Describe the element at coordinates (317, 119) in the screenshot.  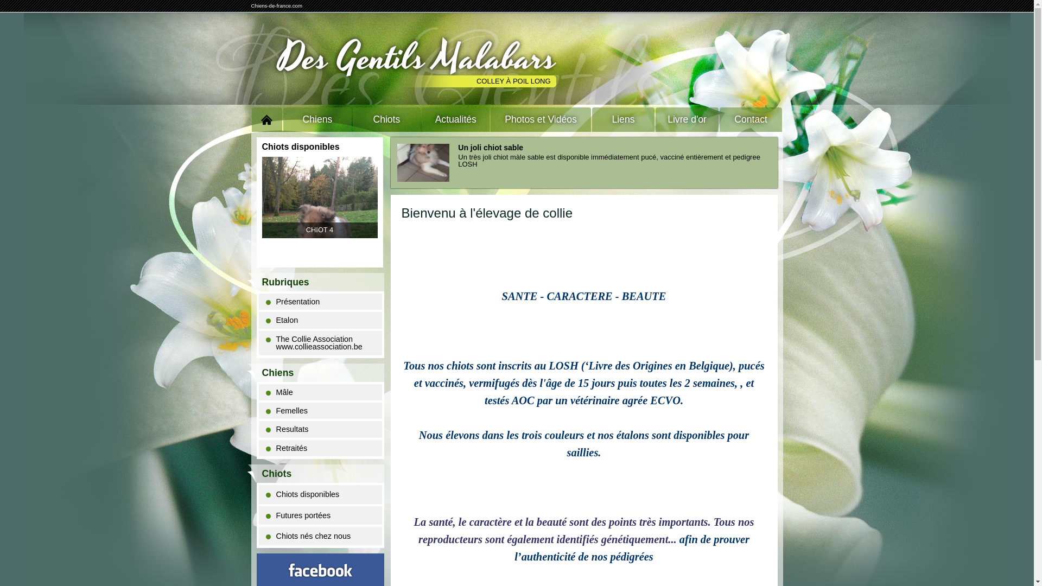
I see `Chiens` at that location.